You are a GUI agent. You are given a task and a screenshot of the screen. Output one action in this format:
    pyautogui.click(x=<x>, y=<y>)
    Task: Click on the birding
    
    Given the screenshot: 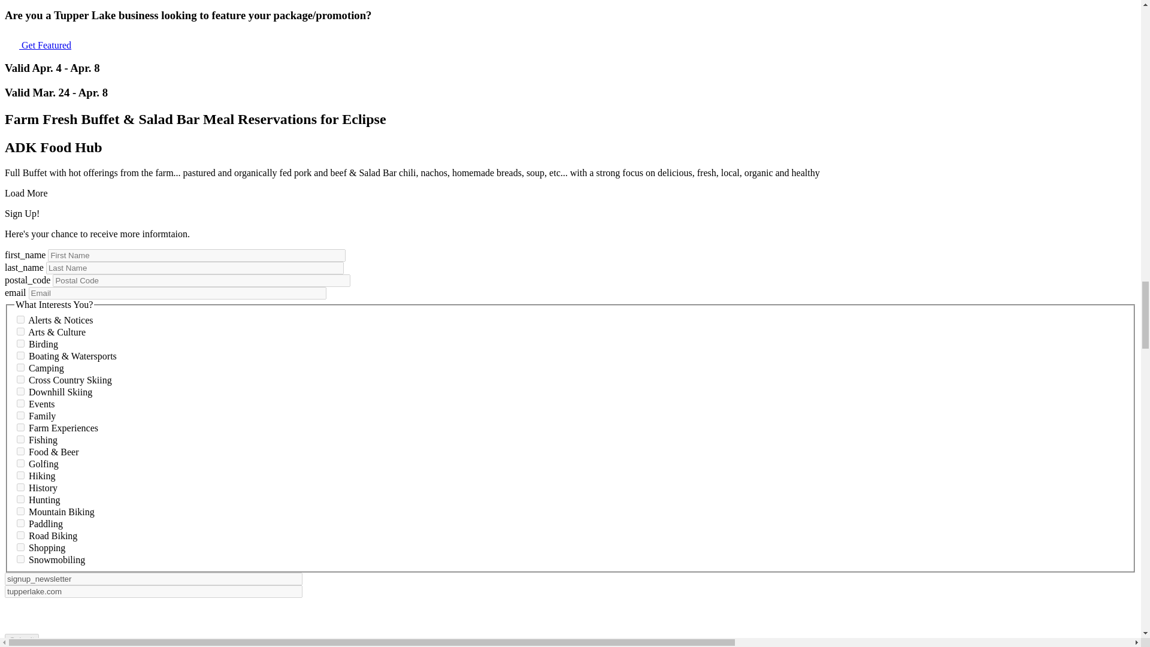 What is the action you would take?
    pyautogui.click(x=20, y=343)
    